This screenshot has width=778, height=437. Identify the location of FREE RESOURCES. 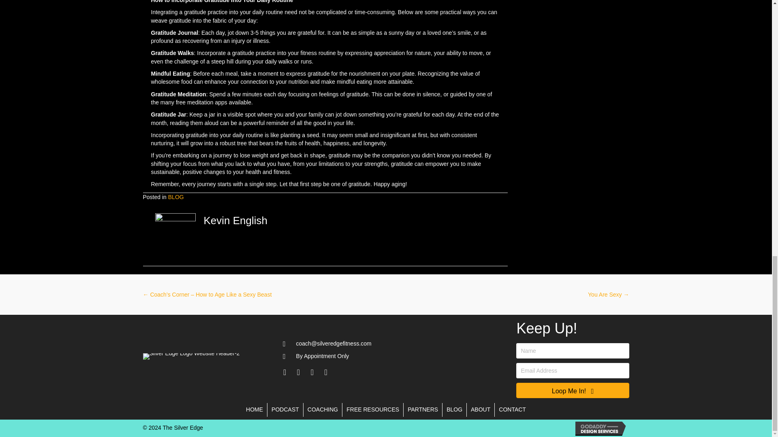
(372, 409).